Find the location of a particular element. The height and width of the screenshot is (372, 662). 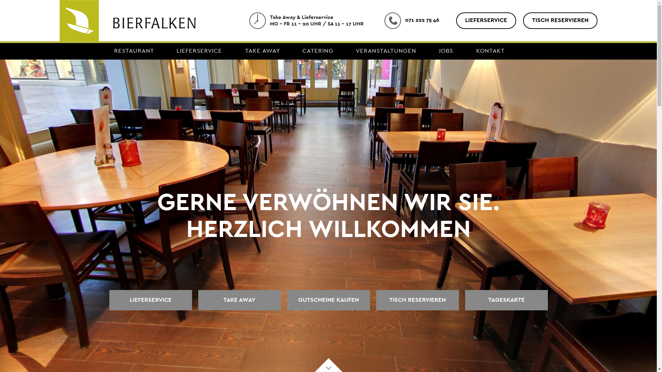

LIEFERSERVICE is located at coordinates (150, 300).